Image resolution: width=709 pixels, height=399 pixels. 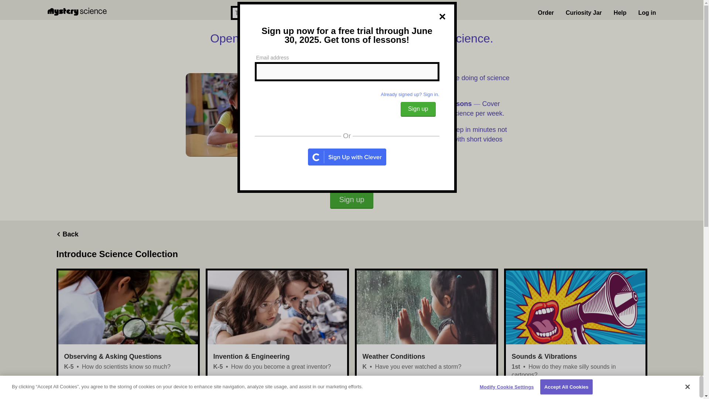 I want to click on Order, so click(x=545, y=13).